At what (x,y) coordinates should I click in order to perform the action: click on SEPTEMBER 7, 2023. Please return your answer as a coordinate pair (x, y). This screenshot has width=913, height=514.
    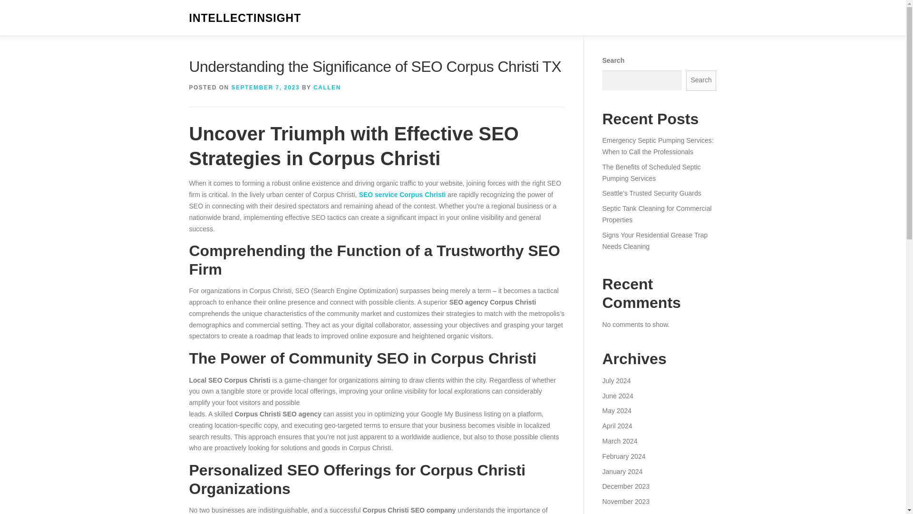
    Looking at the image, I should click on (266, 88).